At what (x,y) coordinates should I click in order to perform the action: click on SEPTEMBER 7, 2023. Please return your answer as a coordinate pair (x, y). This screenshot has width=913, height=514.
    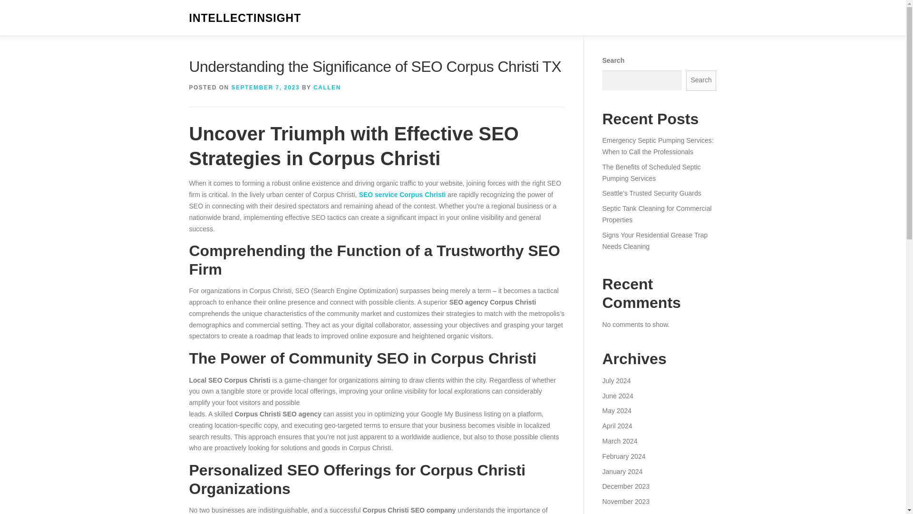
    Looking at the image, I should click on (266, 88).